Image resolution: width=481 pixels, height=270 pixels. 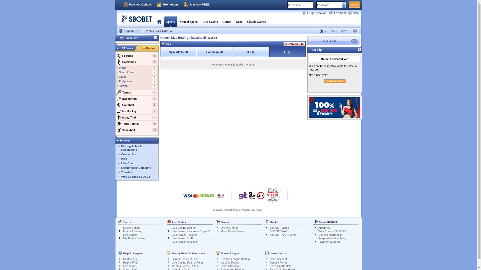 What do you see at coordinates (137, 105) in the screenshot?
I see `Handball
2` at bounding box center [137, 105].